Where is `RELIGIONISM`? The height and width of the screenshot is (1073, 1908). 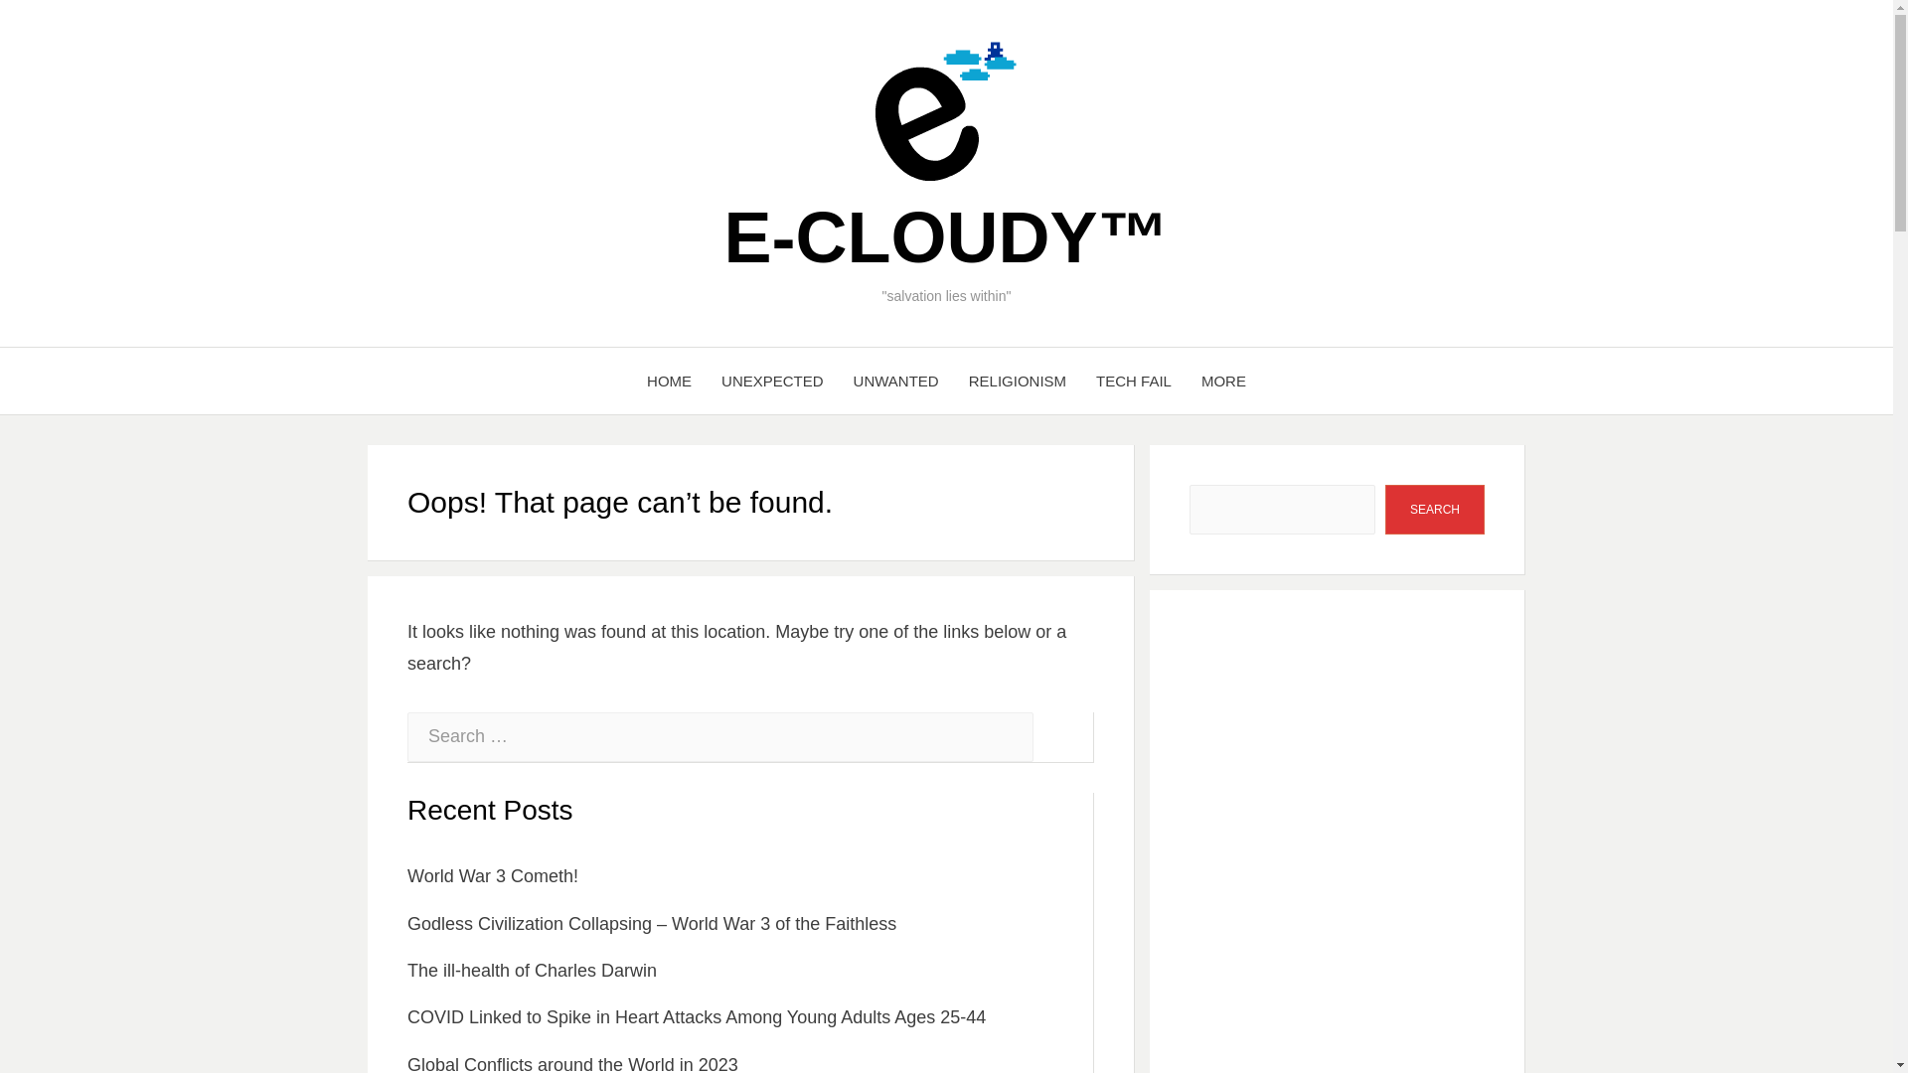 RELIGIONISM is located at coordinates (1018, 382).